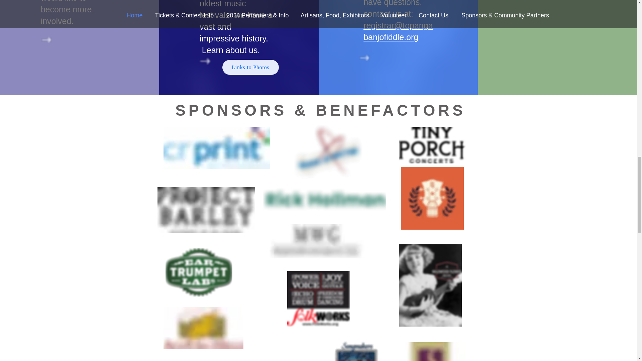 This screenshot has width=642, height=361. I want to click on www.FolkWorks.org.png, so click(318, 299).